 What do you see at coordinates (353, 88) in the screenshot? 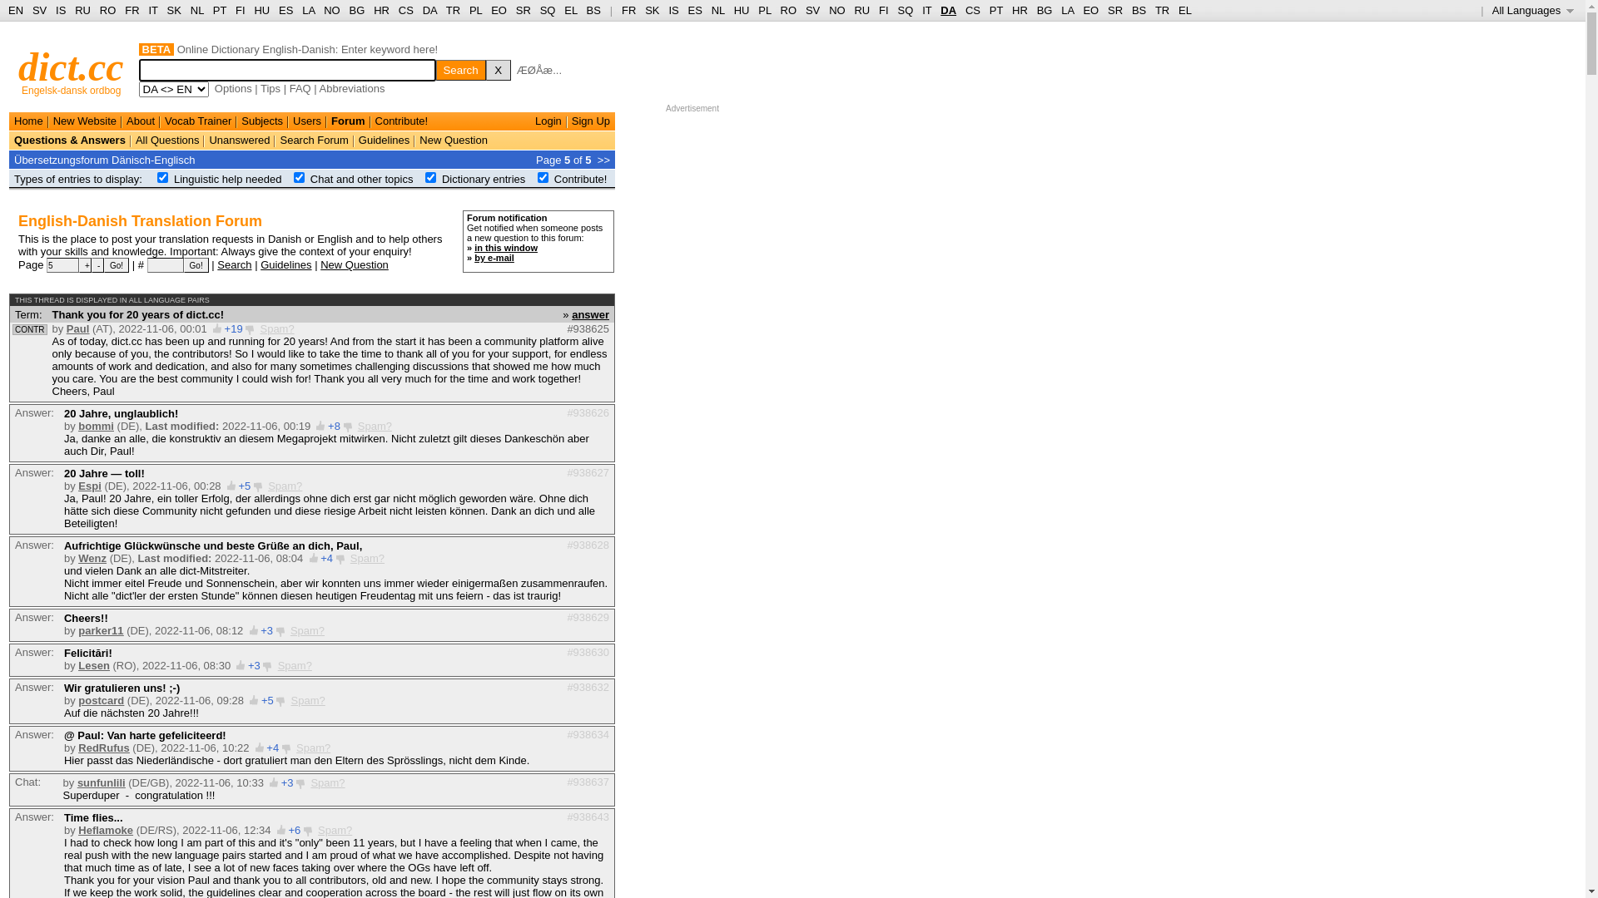
I see `Abbreviations` at bounding box center [353, 88].